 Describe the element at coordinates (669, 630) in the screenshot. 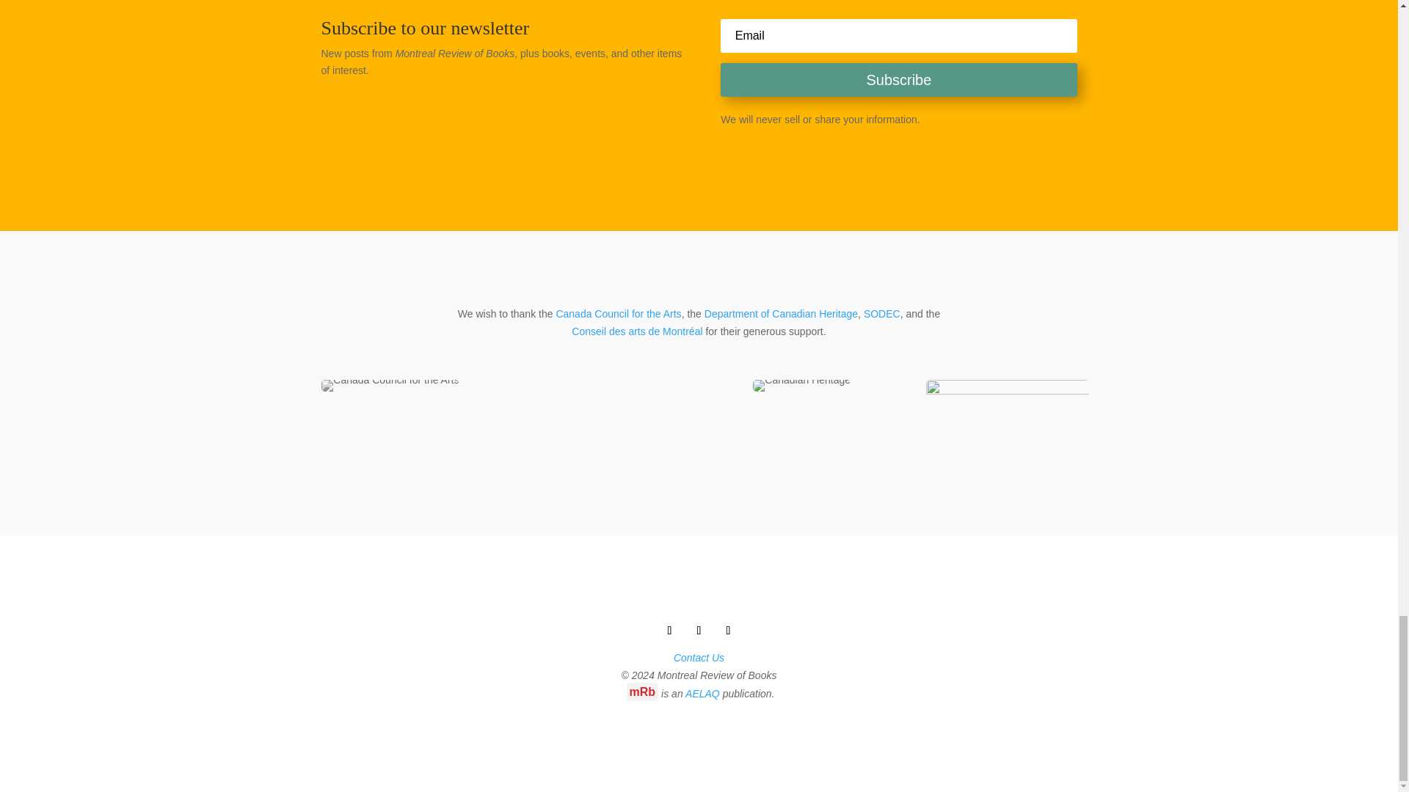

I see `Follow on Facebook` at that location.